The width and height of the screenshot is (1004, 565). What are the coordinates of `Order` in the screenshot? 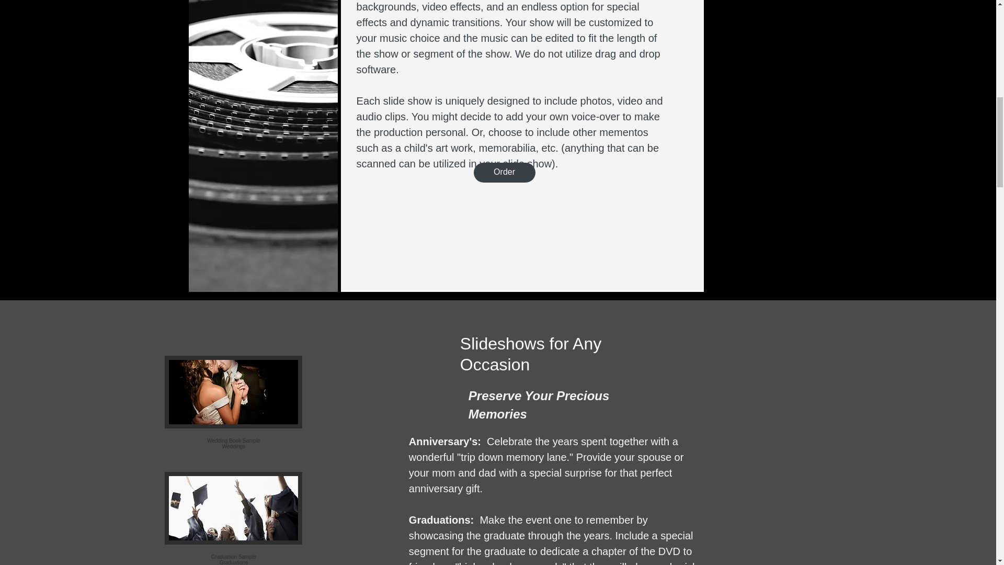 It's located at (233, 413).